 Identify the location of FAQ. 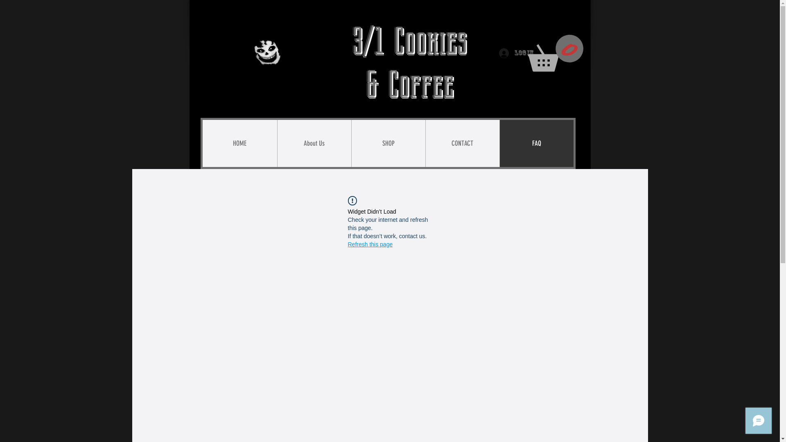
(536, 143).